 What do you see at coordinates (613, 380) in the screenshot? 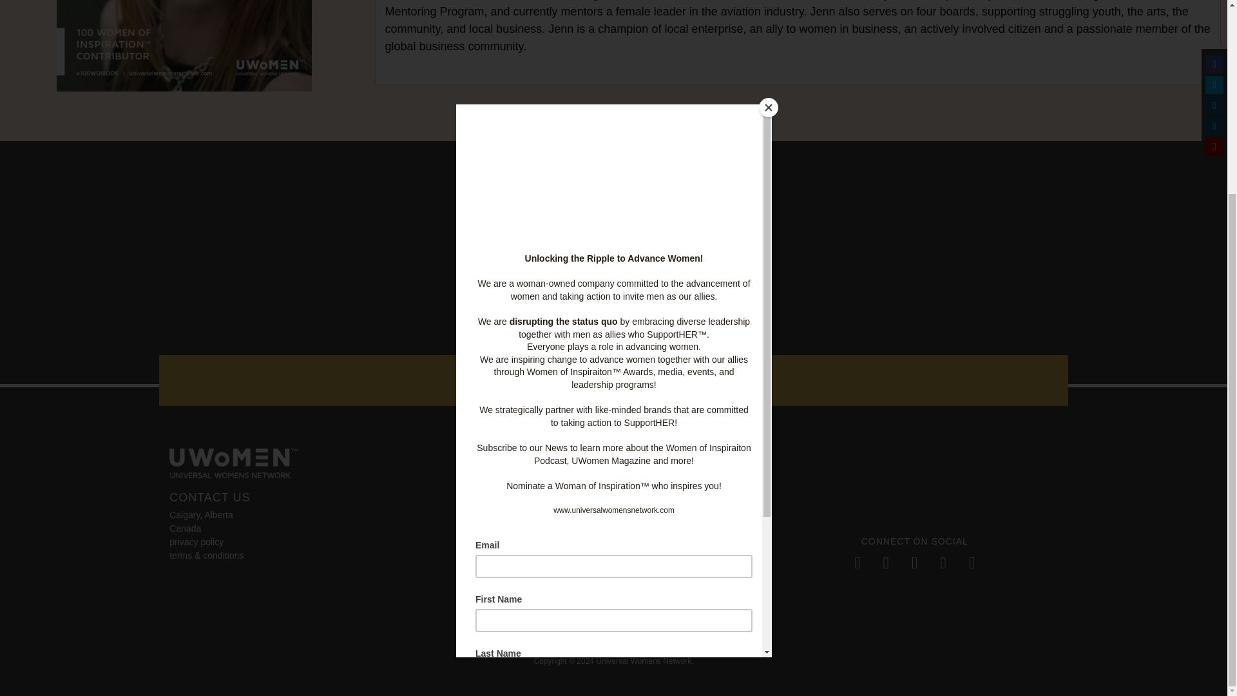
I see `Click here to join the newsletter!` at bounding box center [613, 380].